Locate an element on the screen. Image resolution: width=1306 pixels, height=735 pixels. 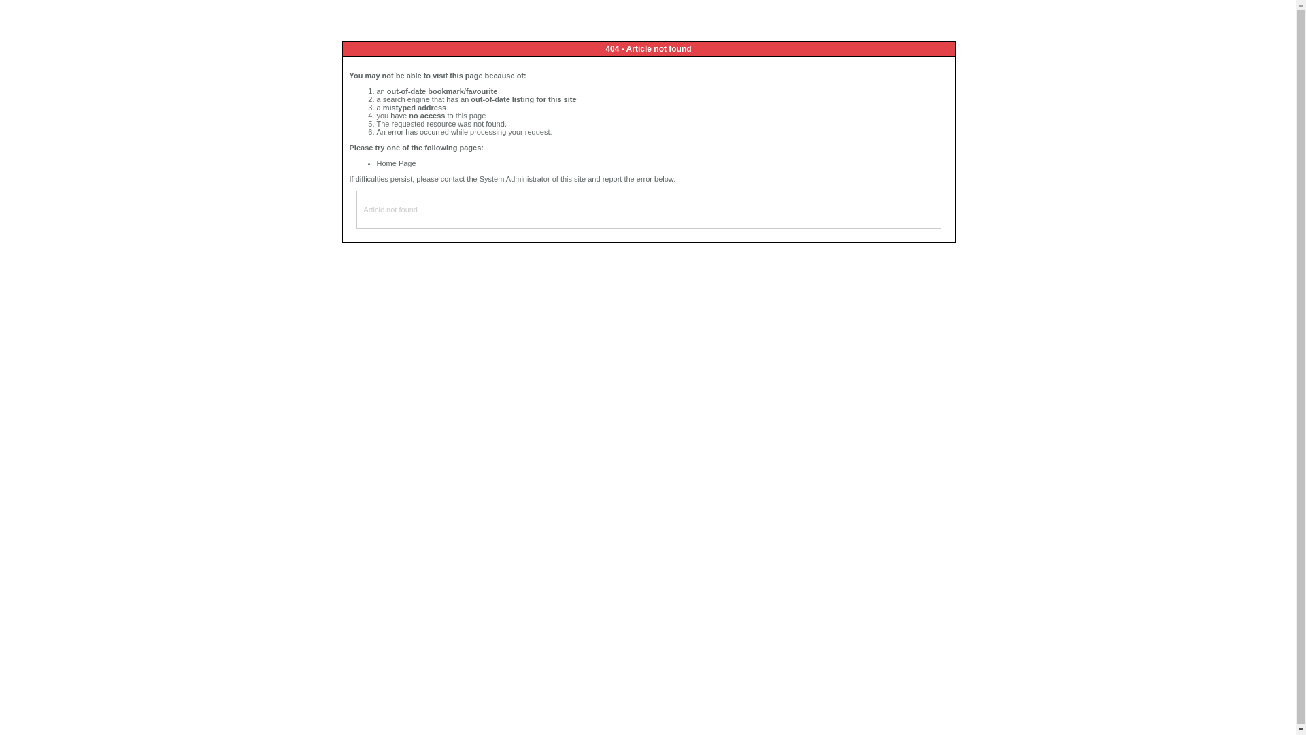
Home Page is located at coordinates (397, 163).